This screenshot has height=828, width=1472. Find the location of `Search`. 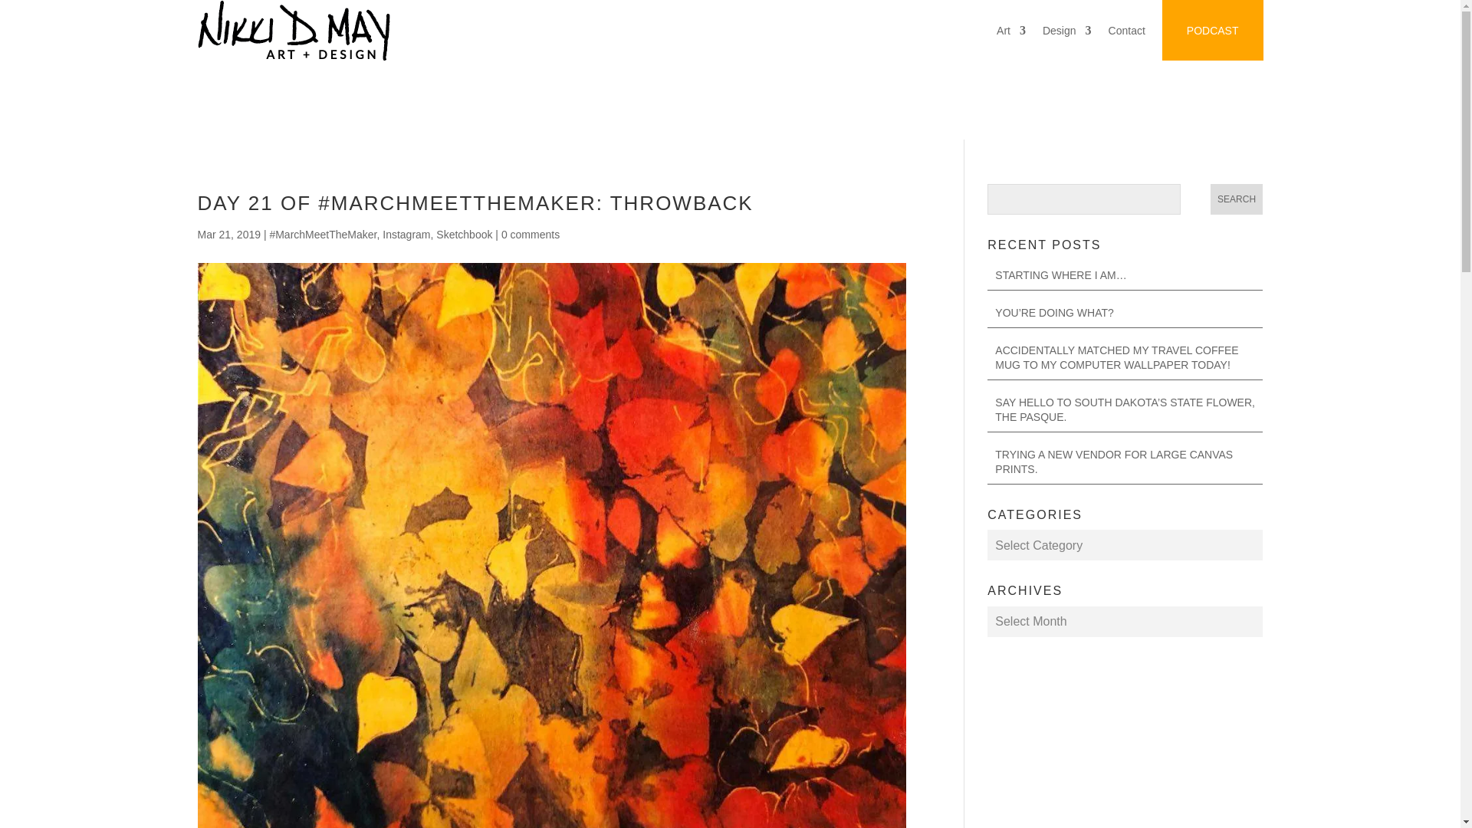

Search is located at coordinates (1236, 199).